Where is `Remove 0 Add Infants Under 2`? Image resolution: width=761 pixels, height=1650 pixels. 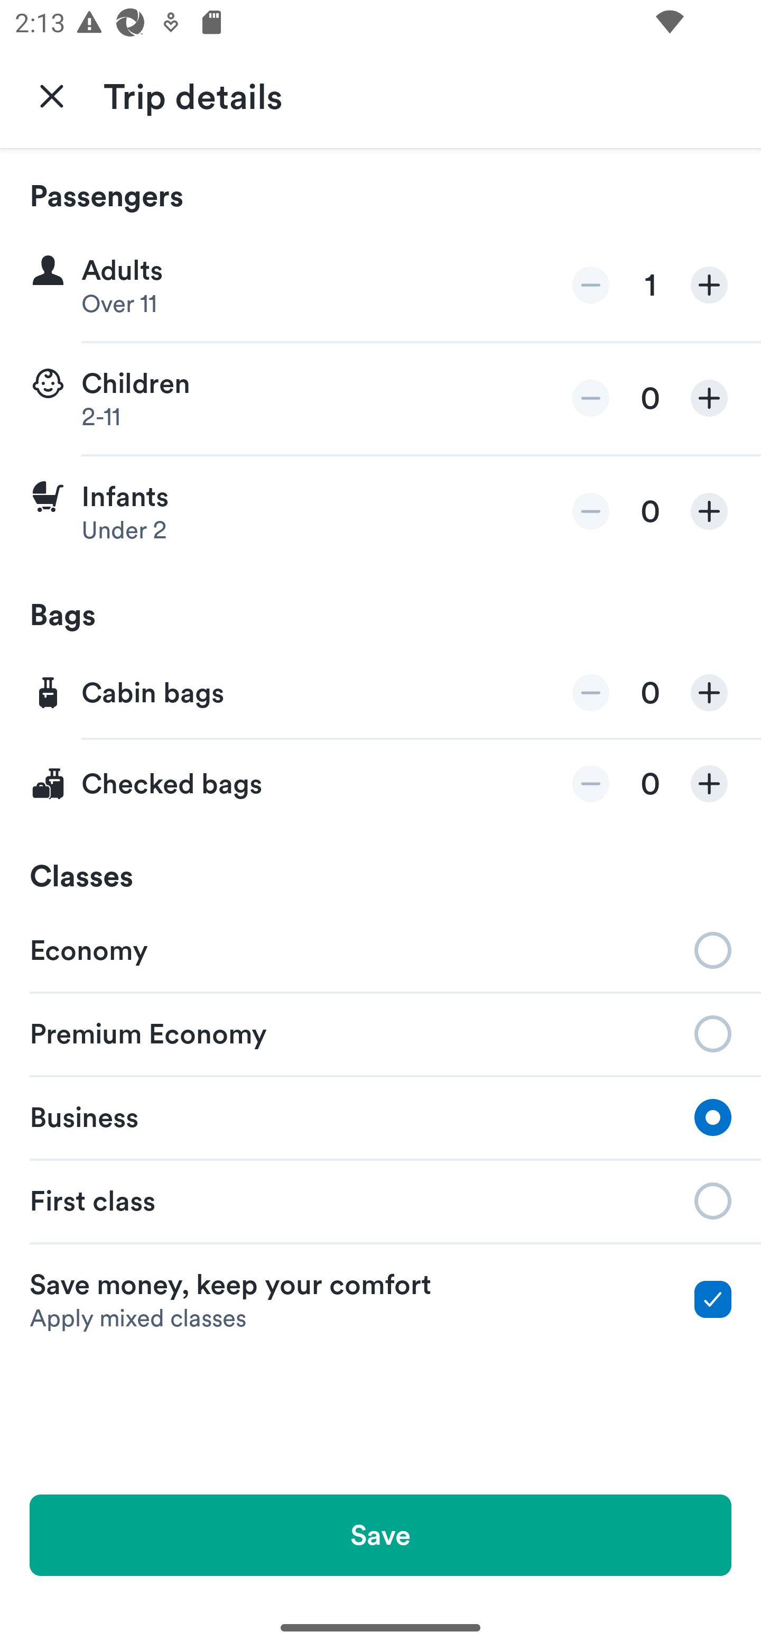 Remove 0 Add Infants Under 2 is located at coordinates (380, 511).